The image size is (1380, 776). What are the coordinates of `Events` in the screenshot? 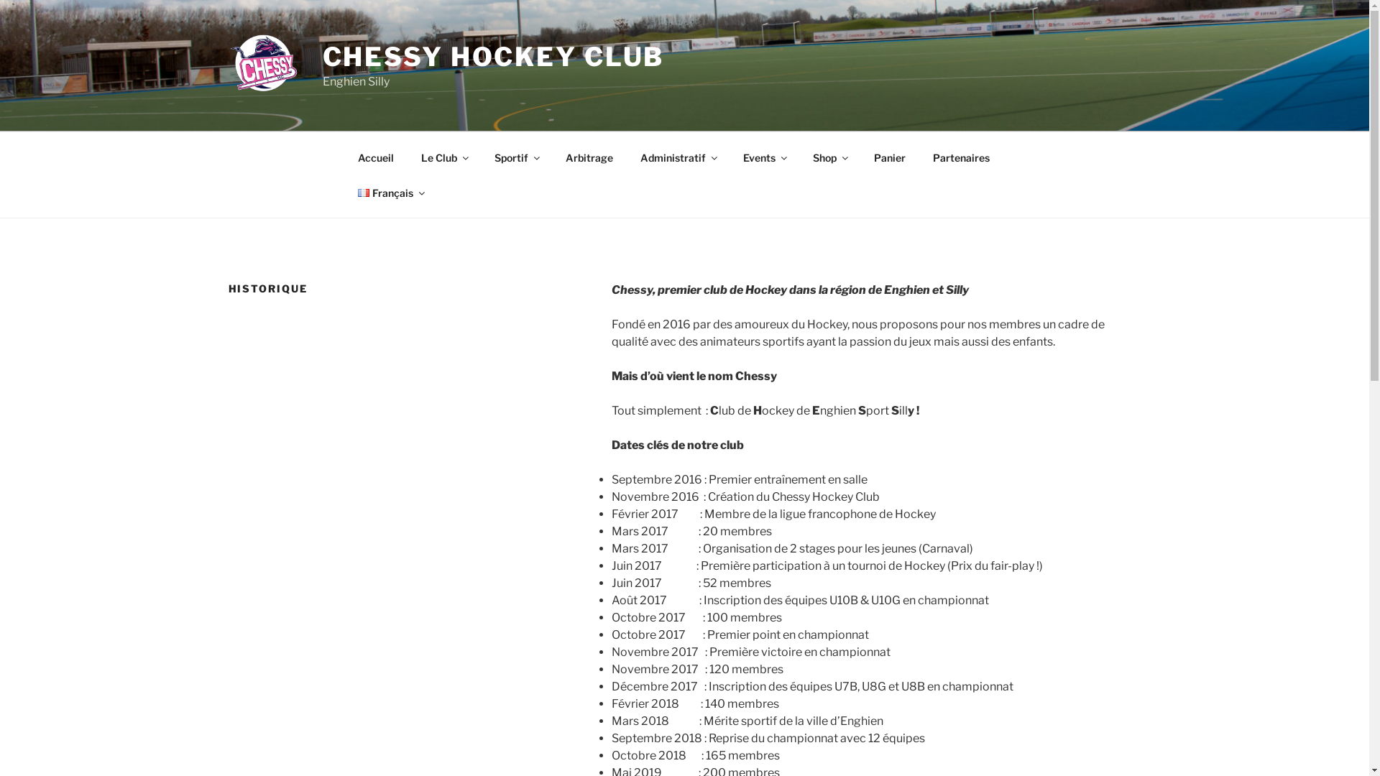 It's located at (764, 157).